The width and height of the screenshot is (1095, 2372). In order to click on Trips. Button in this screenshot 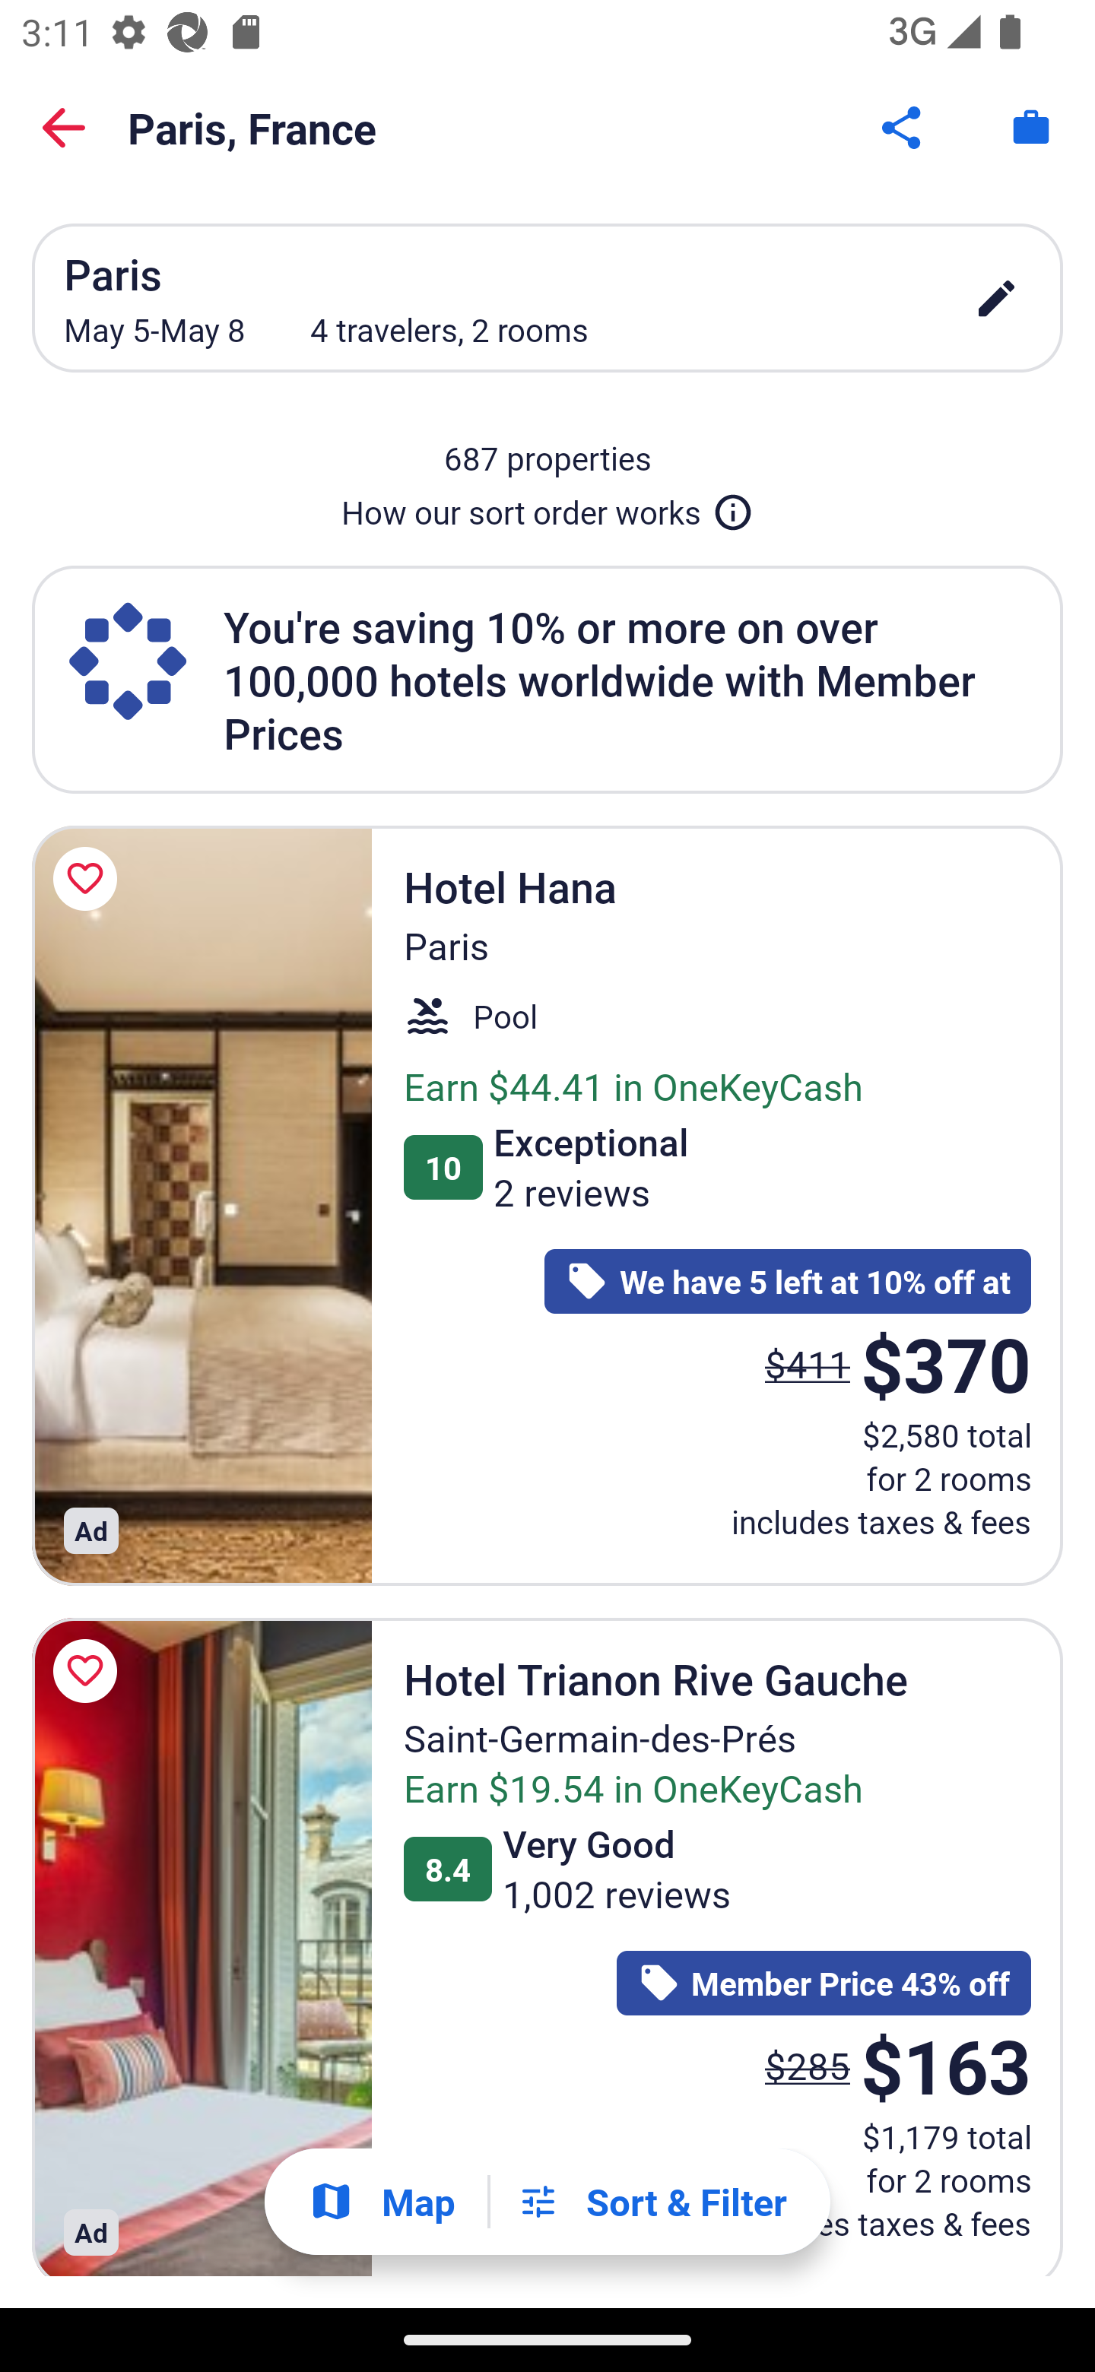, I will do `click(1031, 128)`.